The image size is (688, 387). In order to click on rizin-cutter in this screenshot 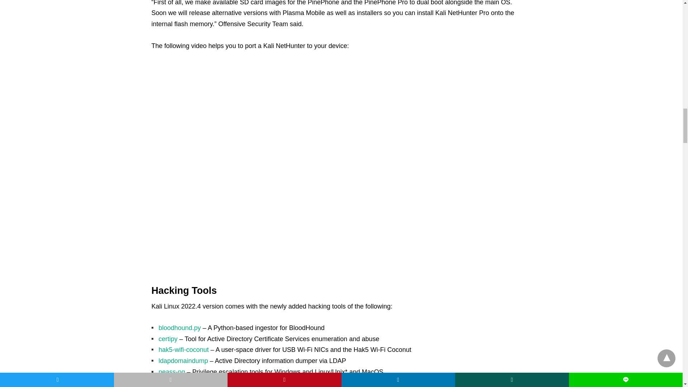, I will do `click(173, 383)`.